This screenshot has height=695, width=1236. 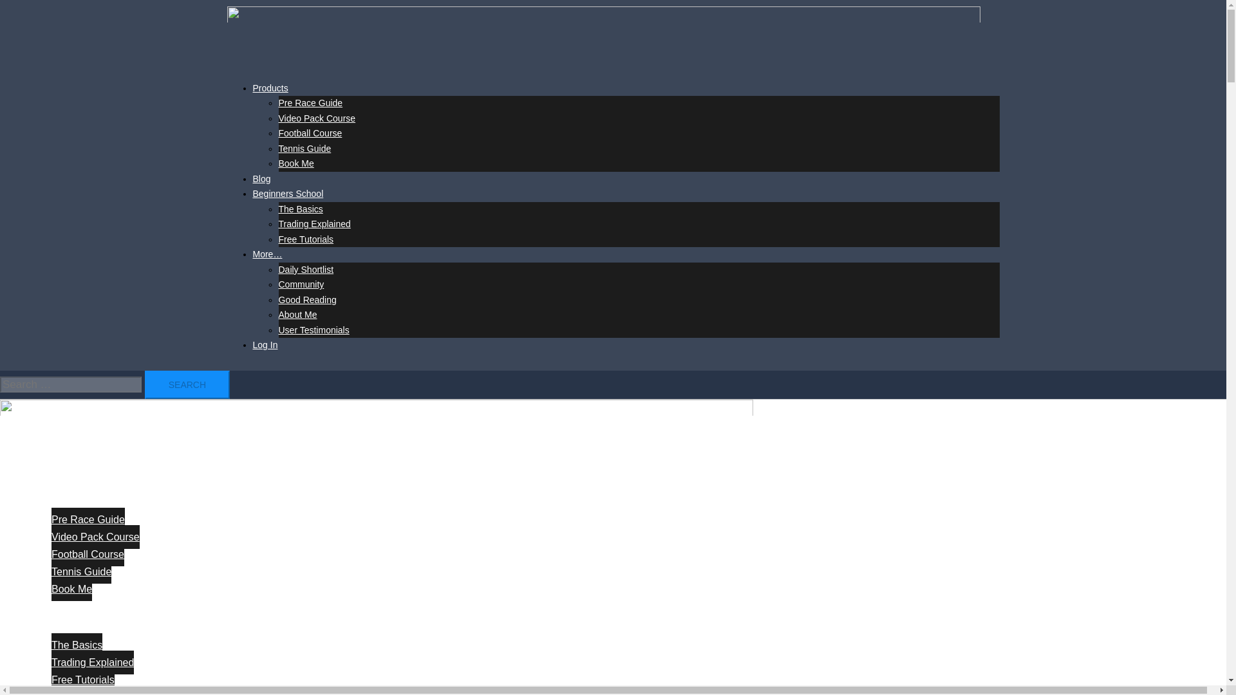 I want to click on Free Tutorials, so click(x=83, y=680).